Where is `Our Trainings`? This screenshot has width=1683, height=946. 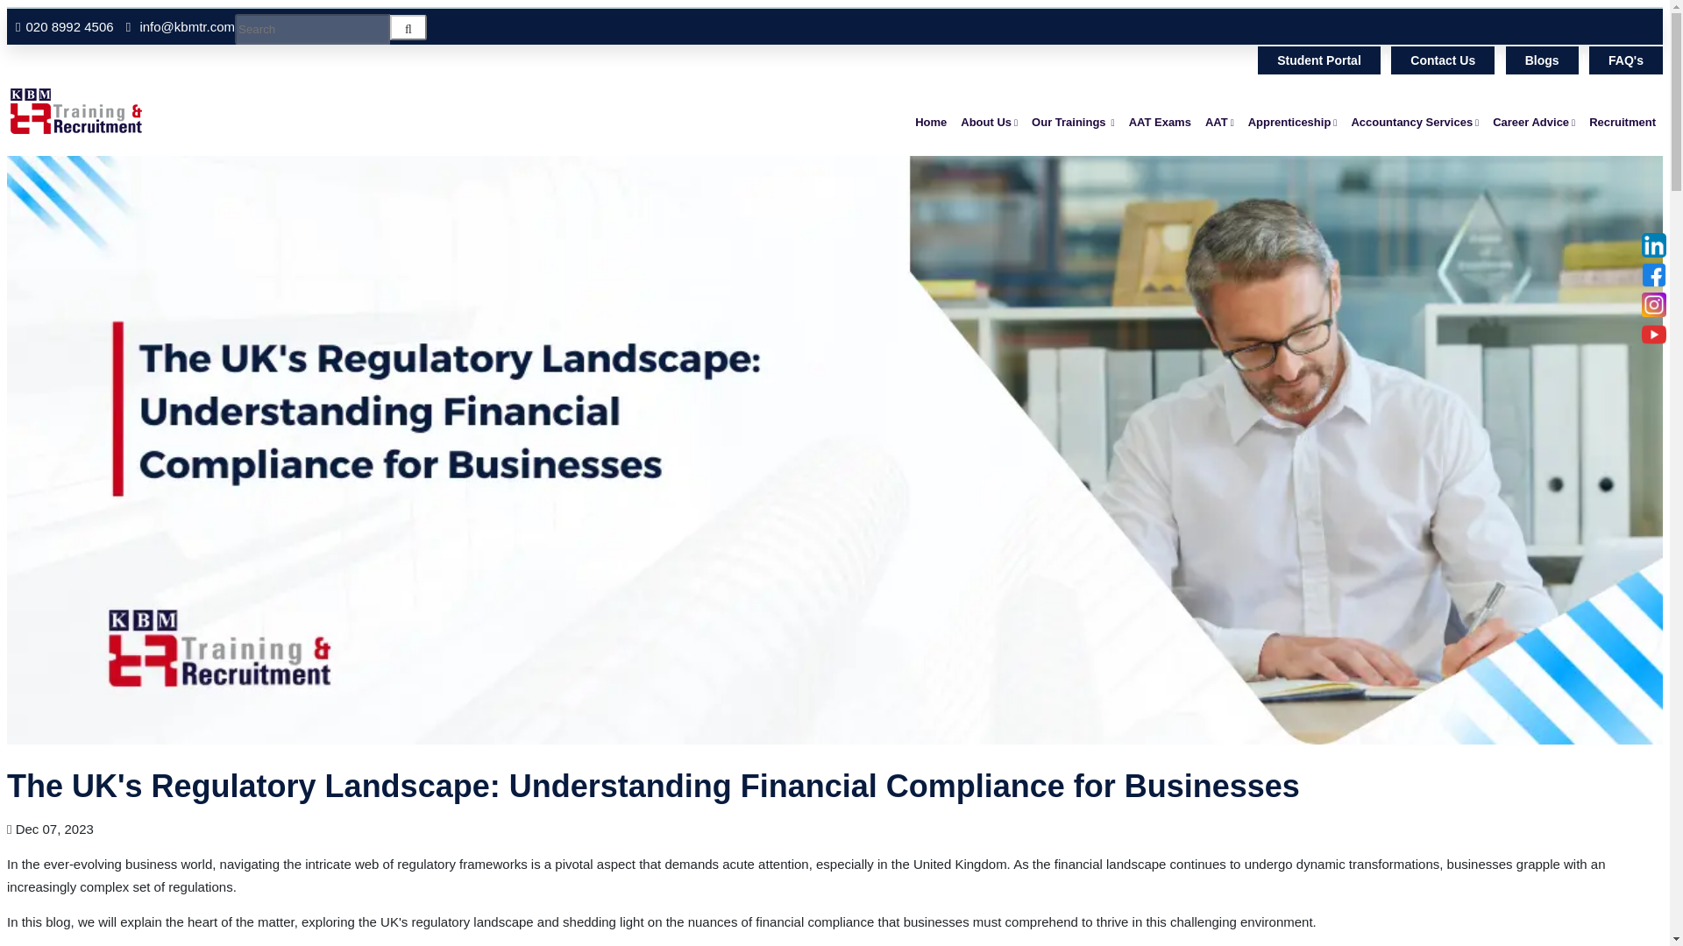 Our Trainings is located at coordinates (1073, 123).